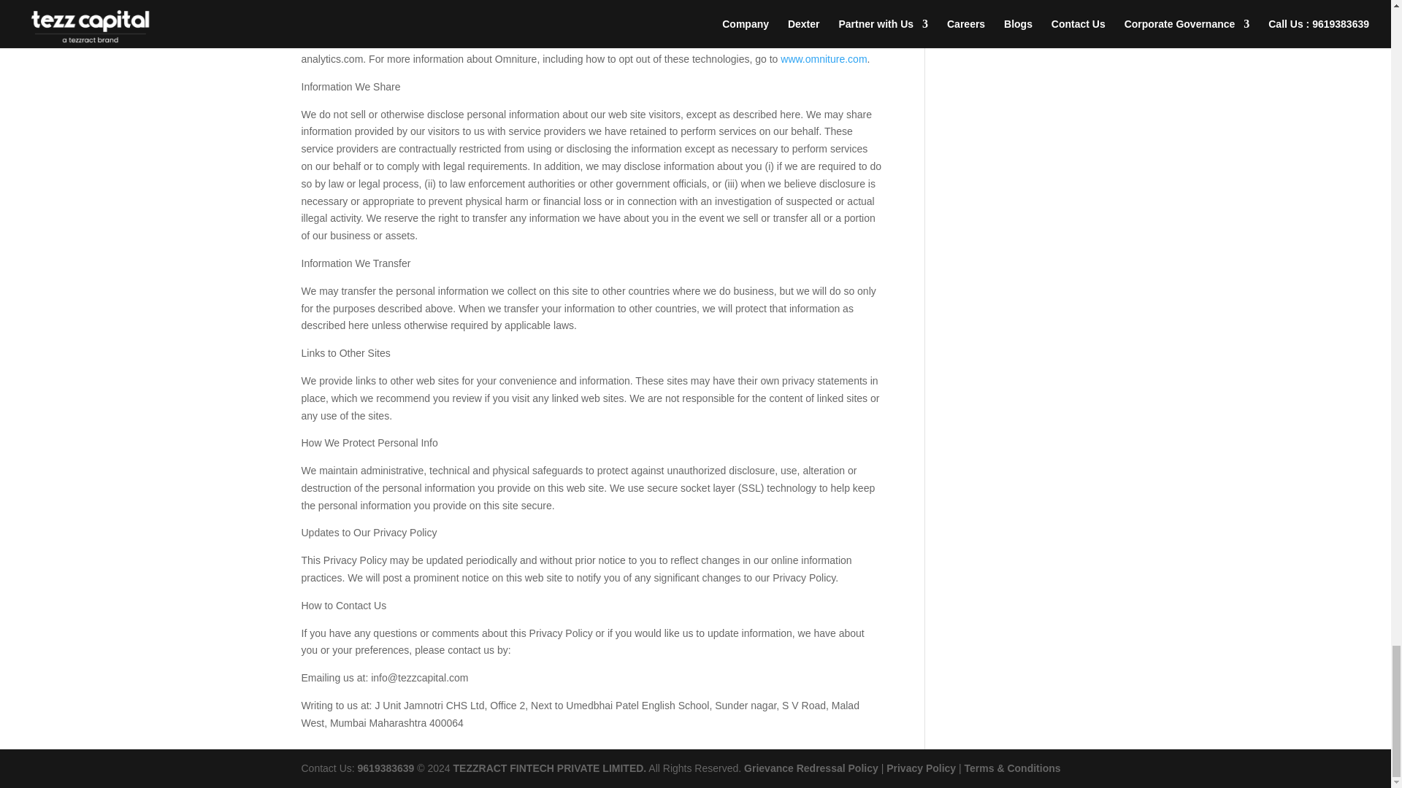  I want to click on Privacy Policy, so click(921, 768).